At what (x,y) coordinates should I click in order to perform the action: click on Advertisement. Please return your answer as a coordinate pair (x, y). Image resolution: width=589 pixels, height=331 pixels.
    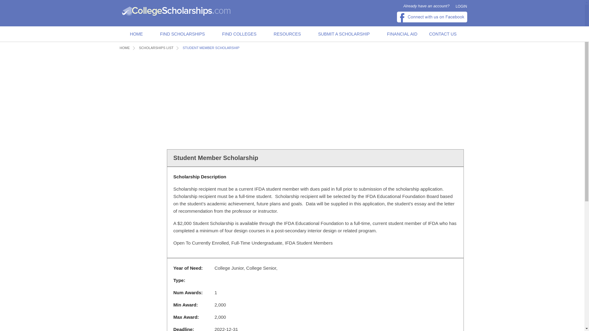
    Looking at the image, I should click on (231, 99).